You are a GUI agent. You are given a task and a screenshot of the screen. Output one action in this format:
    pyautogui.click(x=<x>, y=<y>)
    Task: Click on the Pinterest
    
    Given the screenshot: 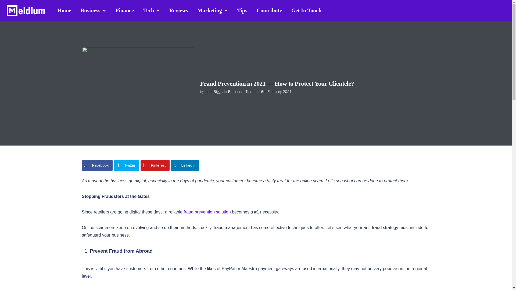 What is the action you would take?
    pyautogui.click(x=155, y=165)
    